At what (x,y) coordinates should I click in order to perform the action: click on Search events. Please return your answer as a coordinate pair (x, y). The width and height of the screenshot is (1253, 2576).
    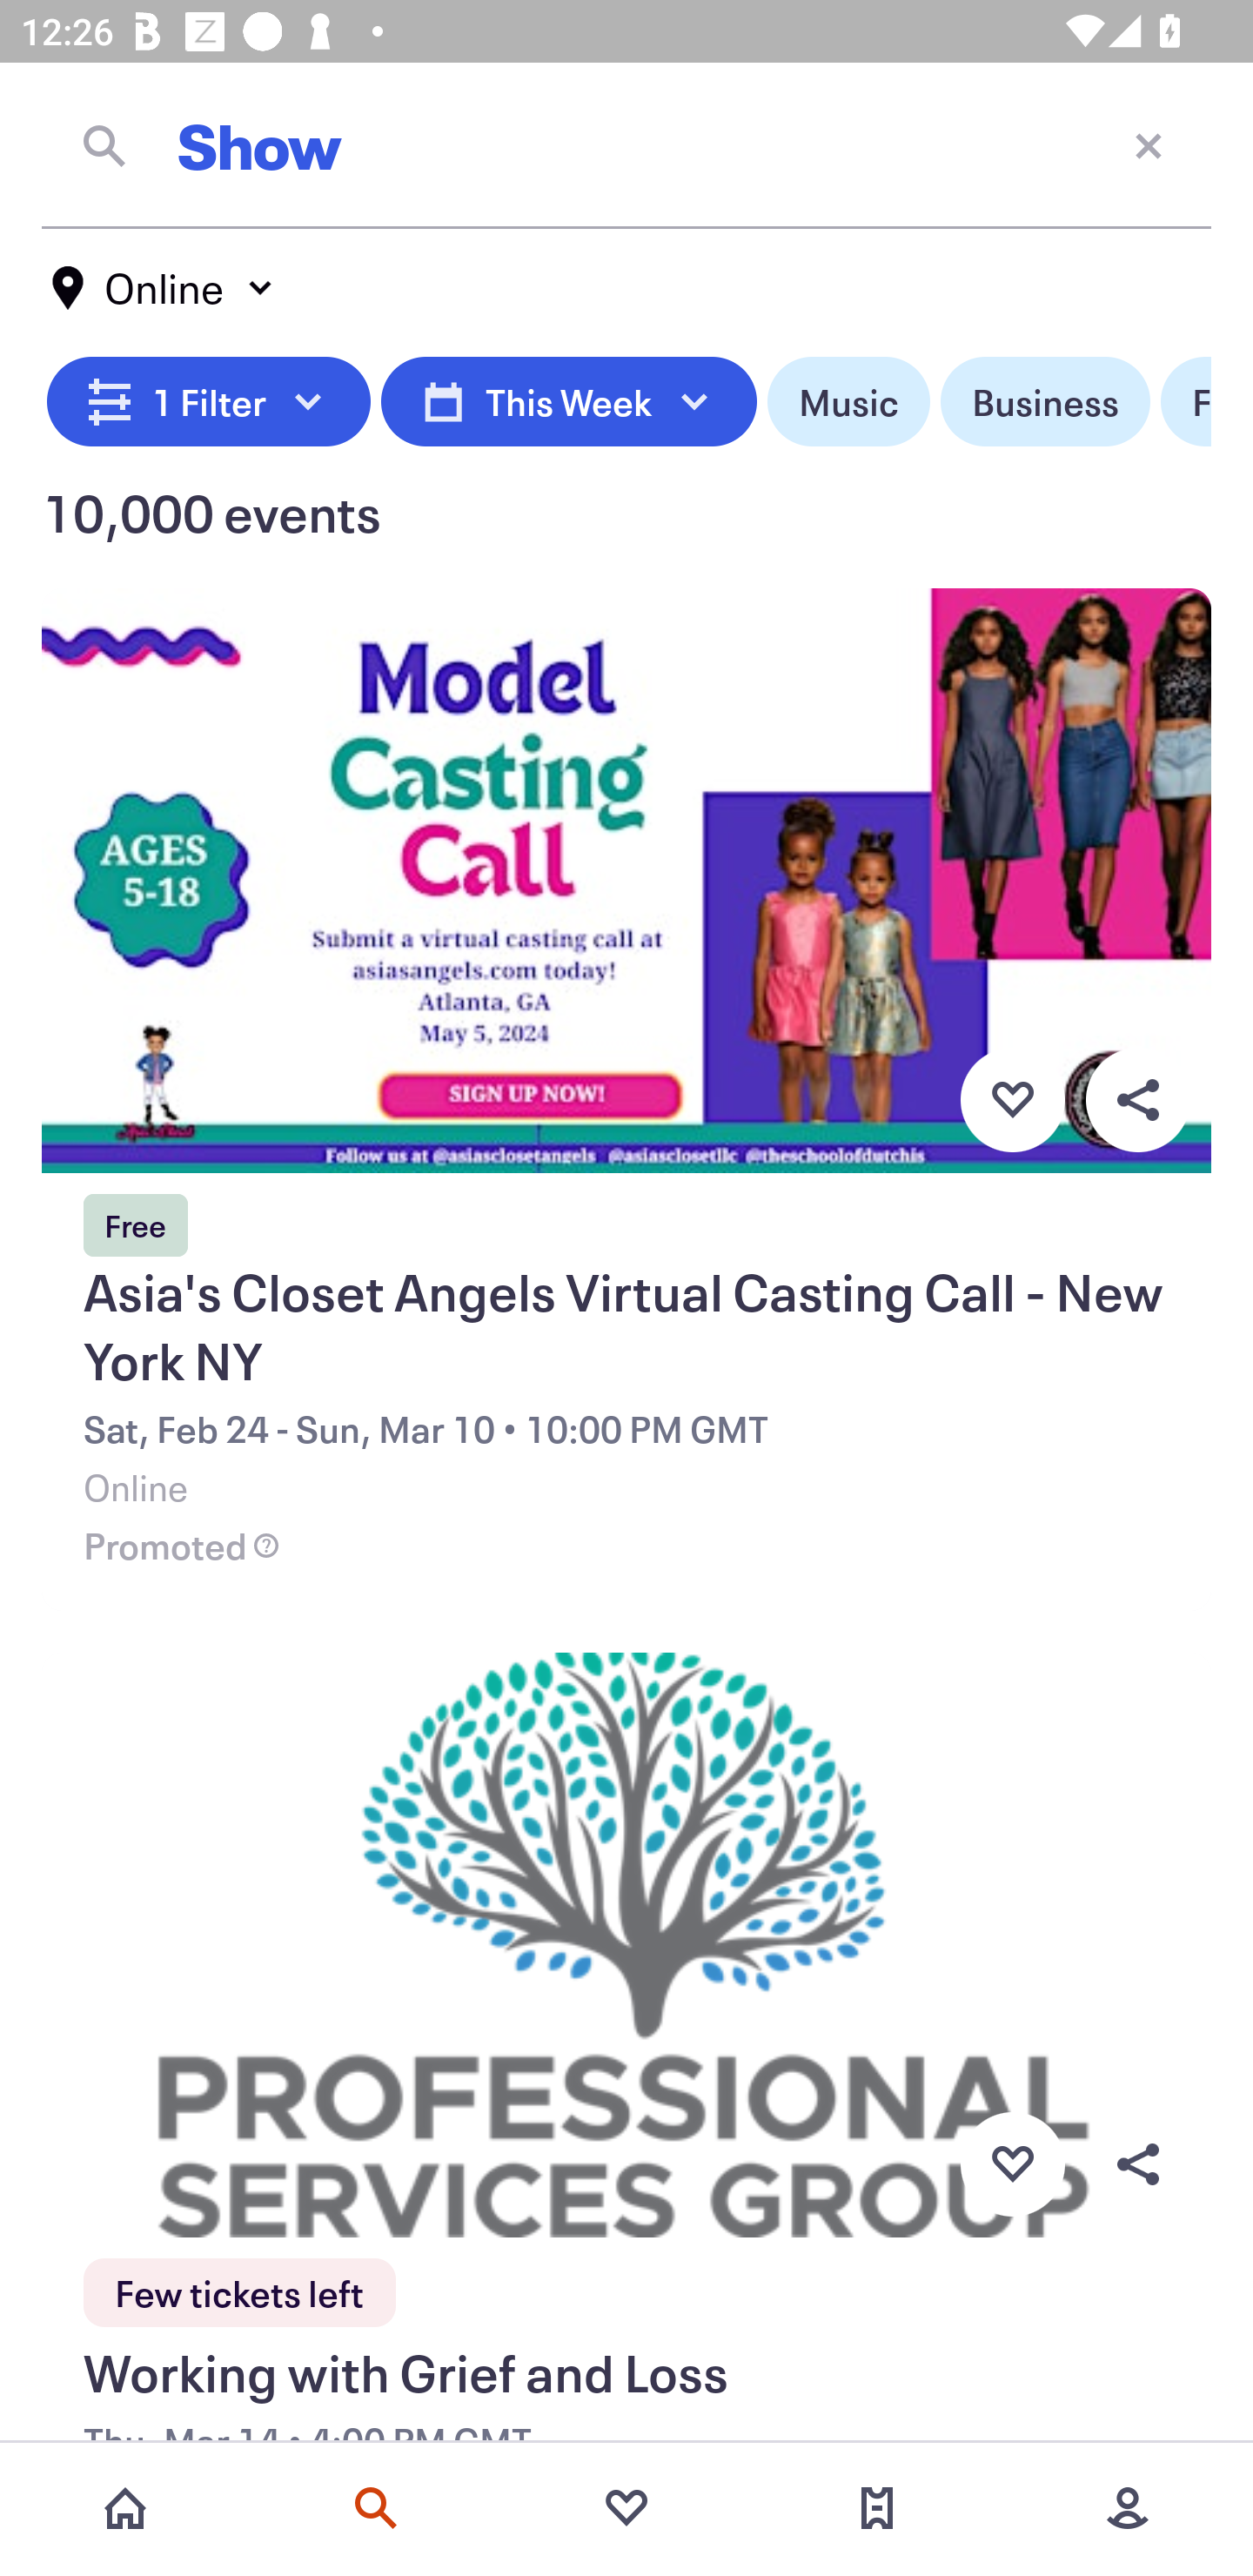
    Looking at the image, I should click on (376, 2508).